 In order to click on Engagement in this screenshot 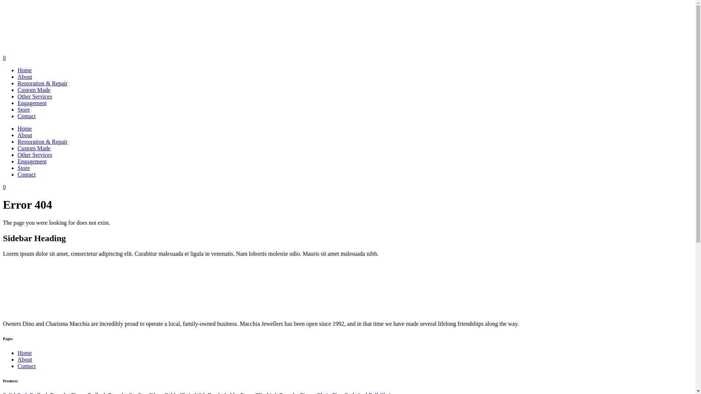, I will do `click(32, 161)`.